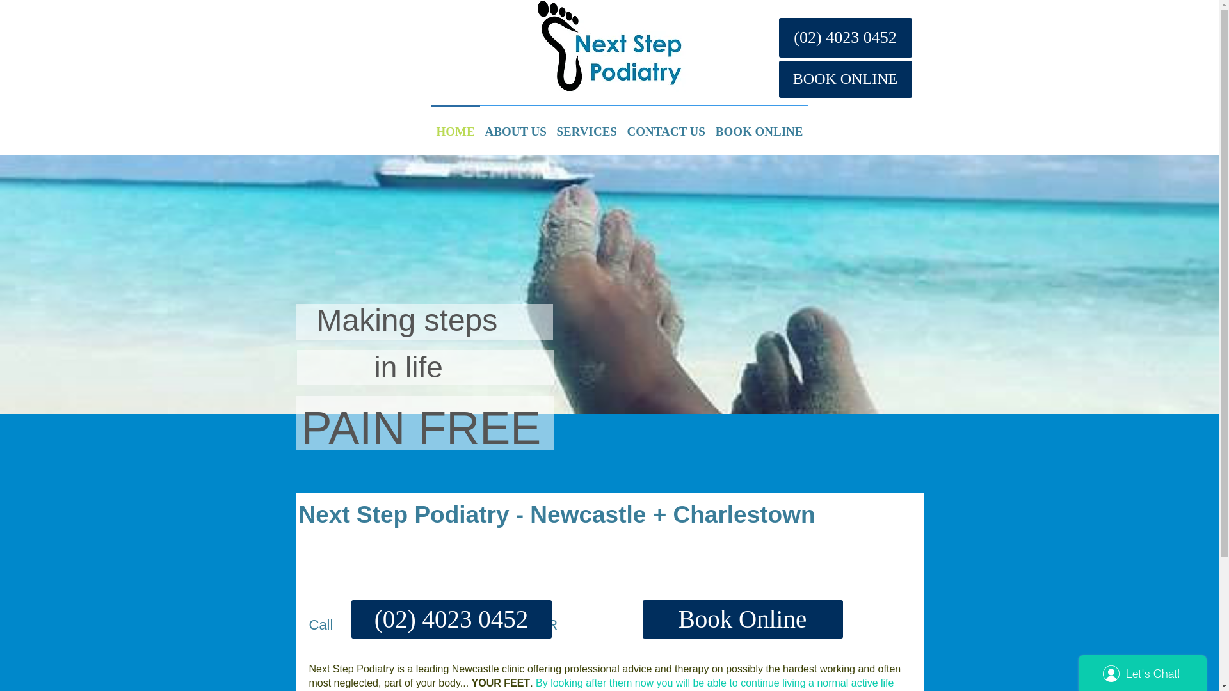 The width and height of the screenshot is (1229, 691). What do you see at coordinates (845, 79) in the screenshot?
I see `BOOK ONLINE` at bounding box center [845, 79].